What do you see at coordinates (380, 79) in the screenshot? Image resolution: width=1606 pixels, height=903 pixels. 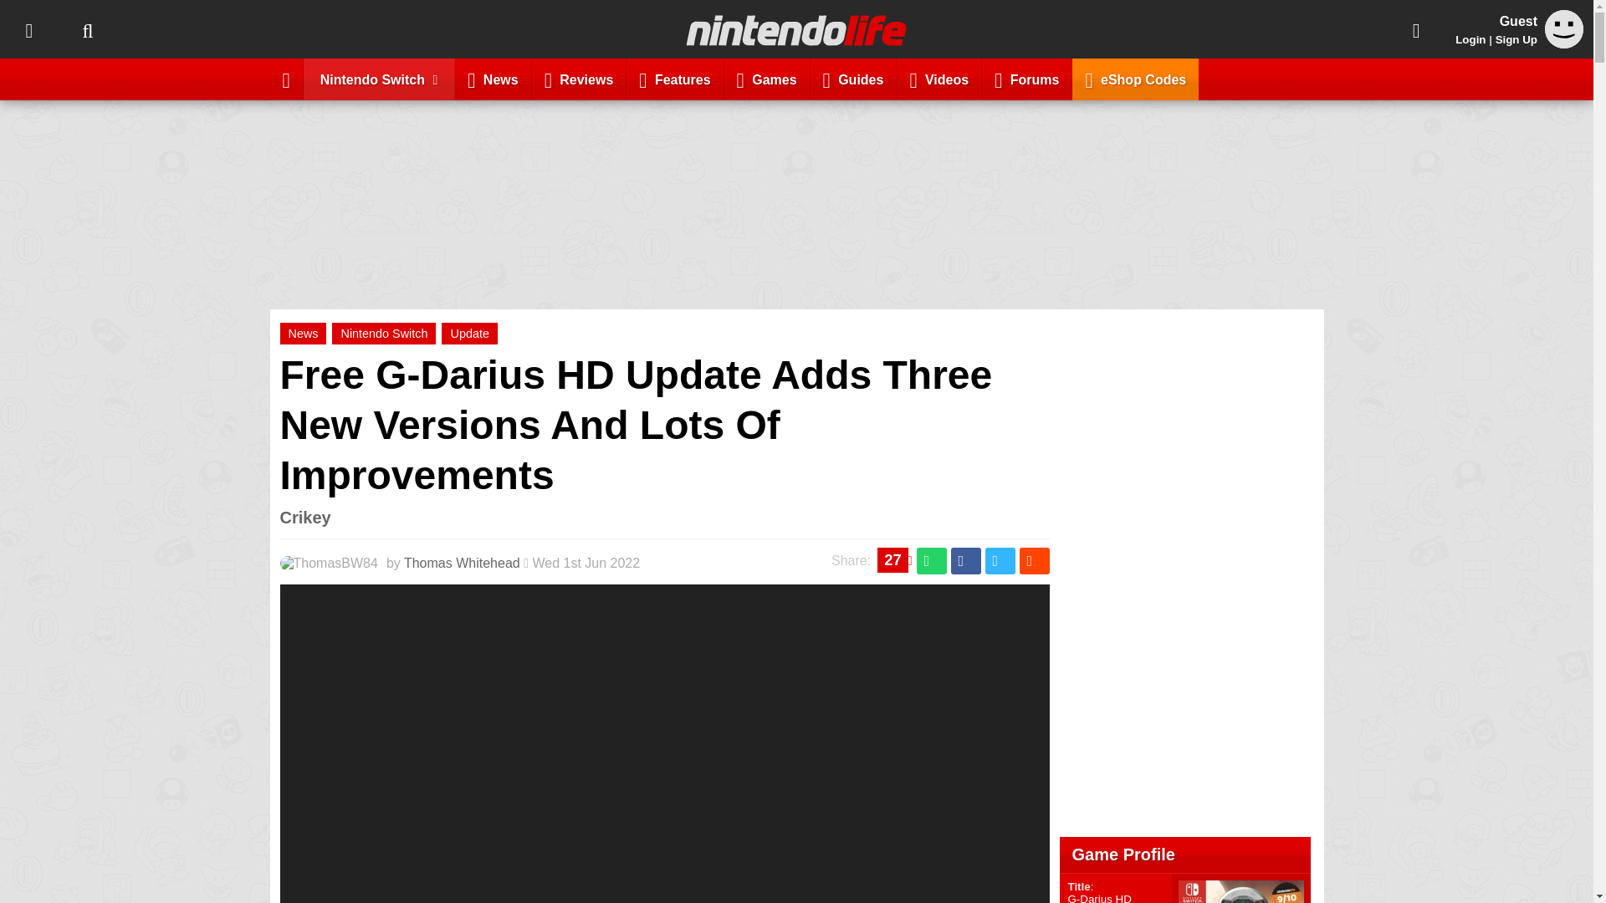 I see `Nintendo Switch` at bounding box center [380, 79].